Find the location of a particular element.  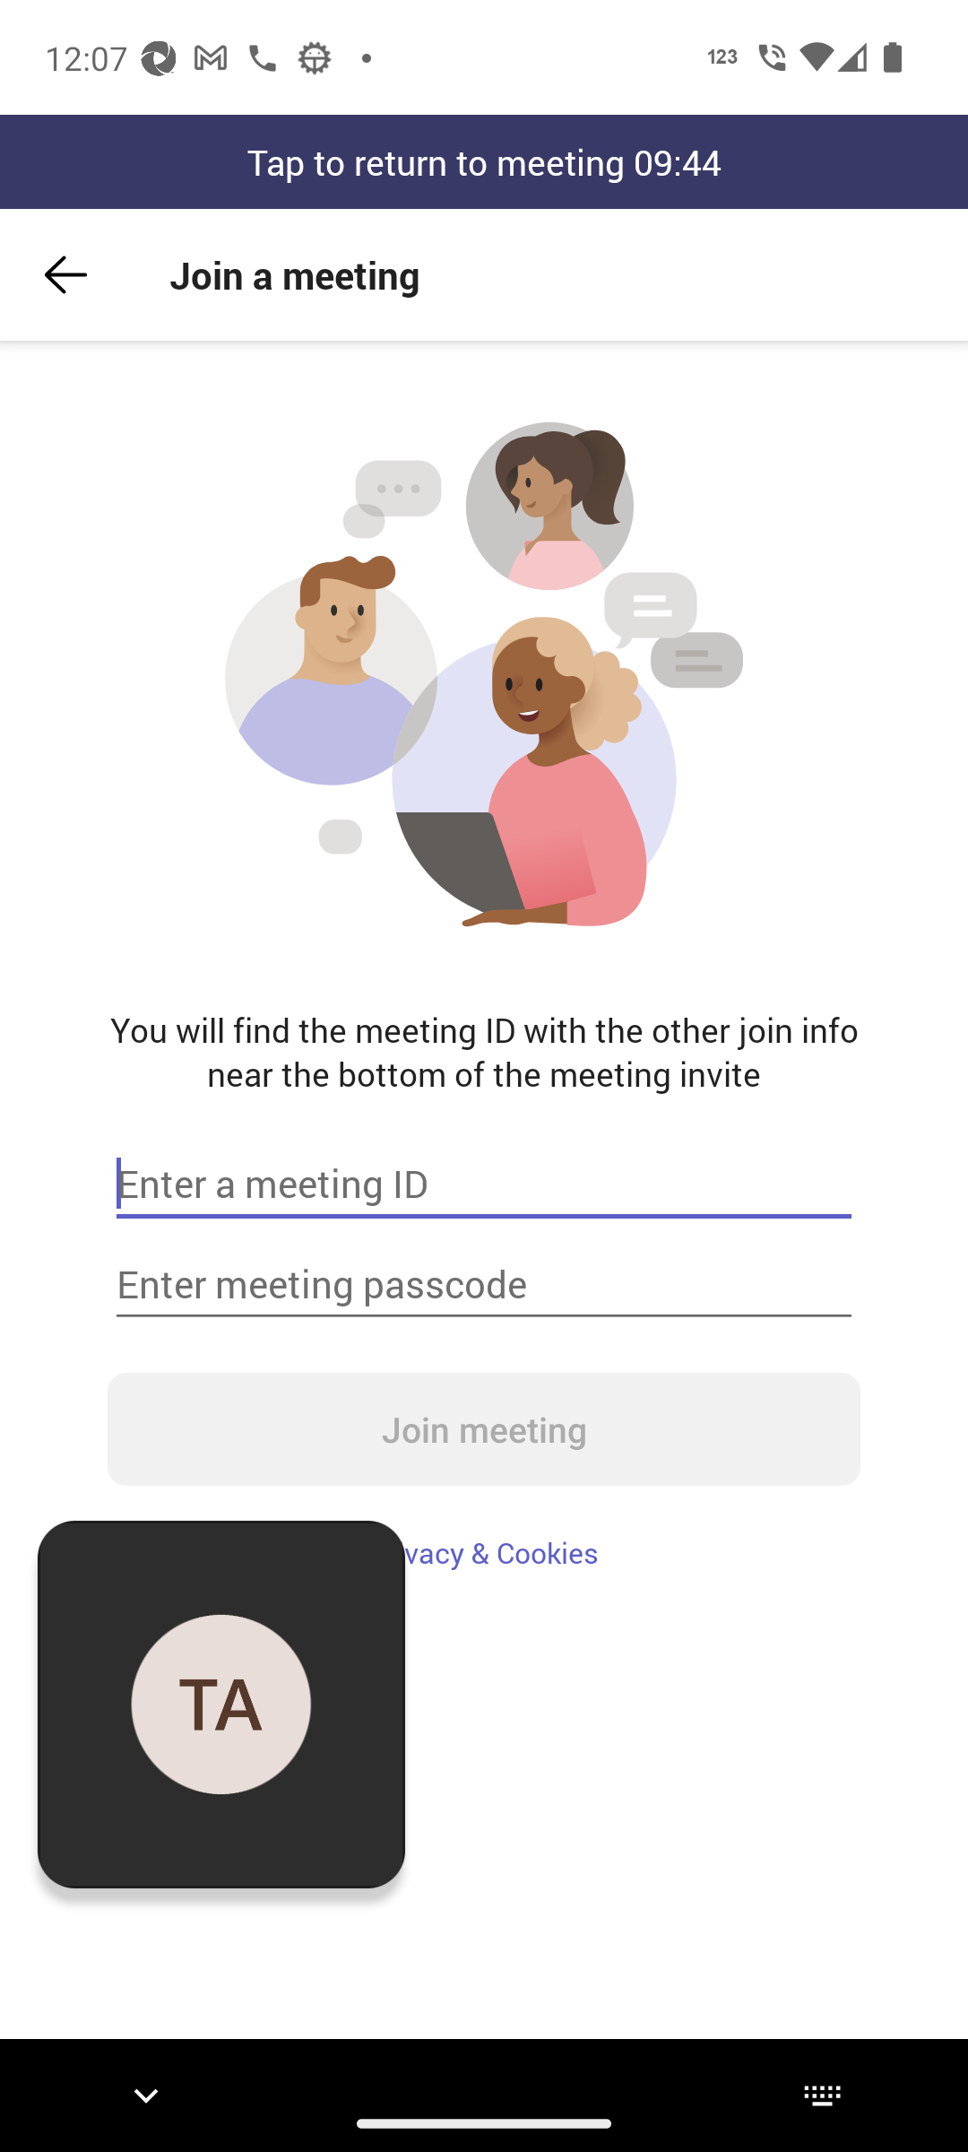

Enter a meeting ID is located at coordinates (484, 1184).